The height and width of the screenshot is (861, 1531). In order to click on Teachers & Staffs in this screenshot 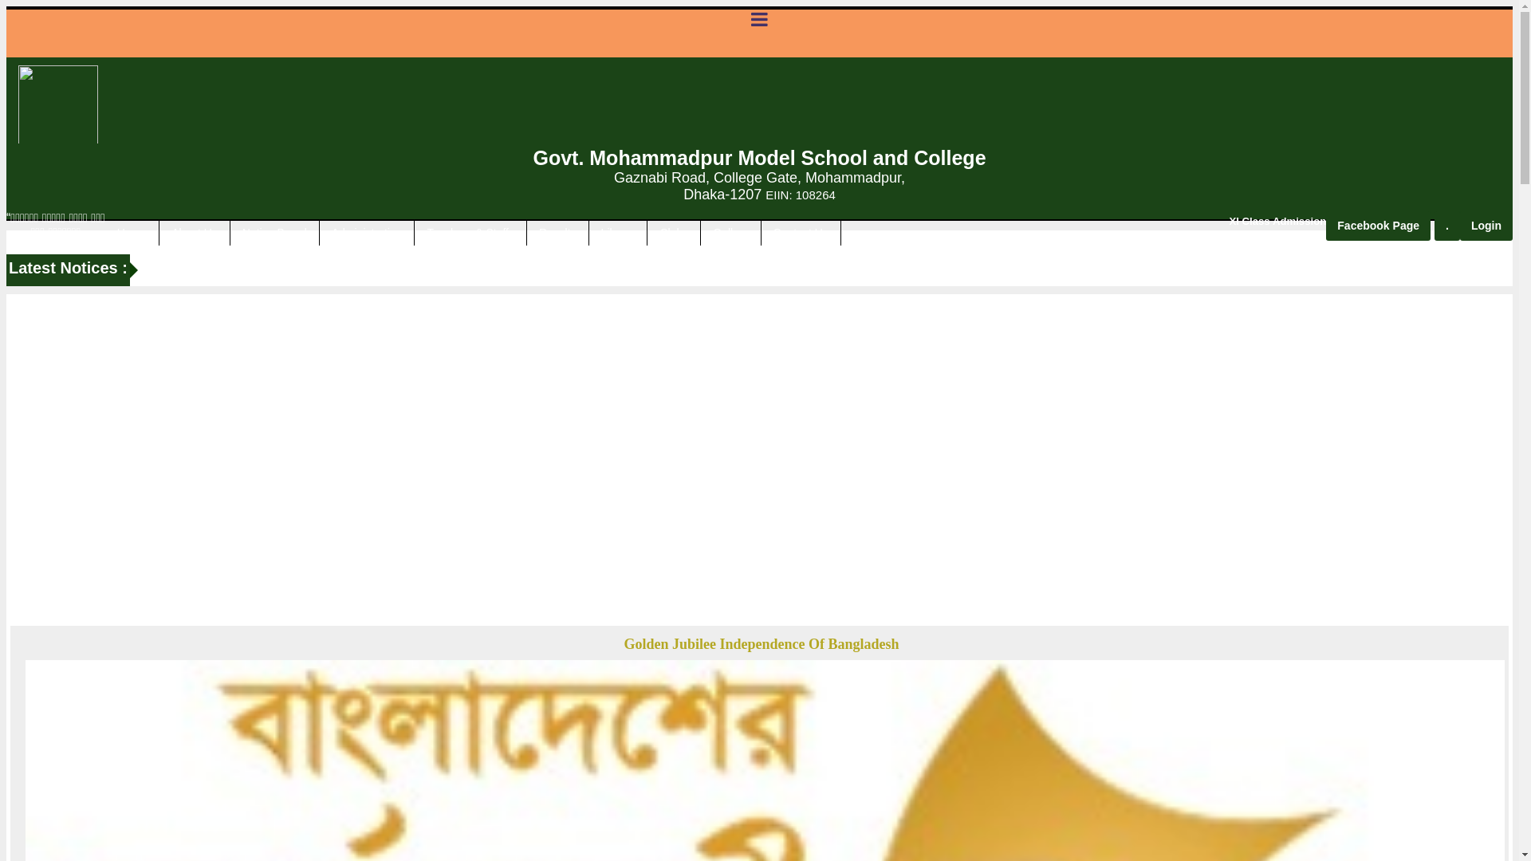, I will do `click(470, 233)`.